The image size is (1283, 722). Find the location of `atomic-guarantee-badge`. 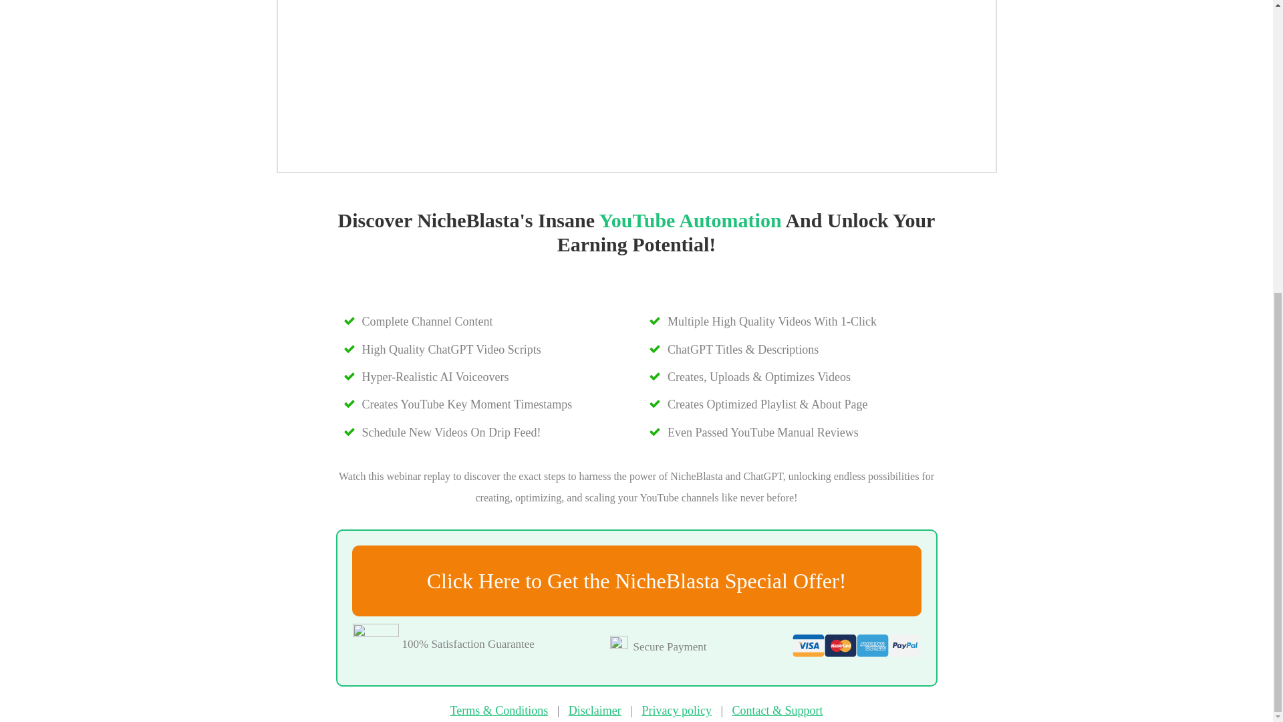

atomic-guarantee-badge is located at coordinates (376, 647).